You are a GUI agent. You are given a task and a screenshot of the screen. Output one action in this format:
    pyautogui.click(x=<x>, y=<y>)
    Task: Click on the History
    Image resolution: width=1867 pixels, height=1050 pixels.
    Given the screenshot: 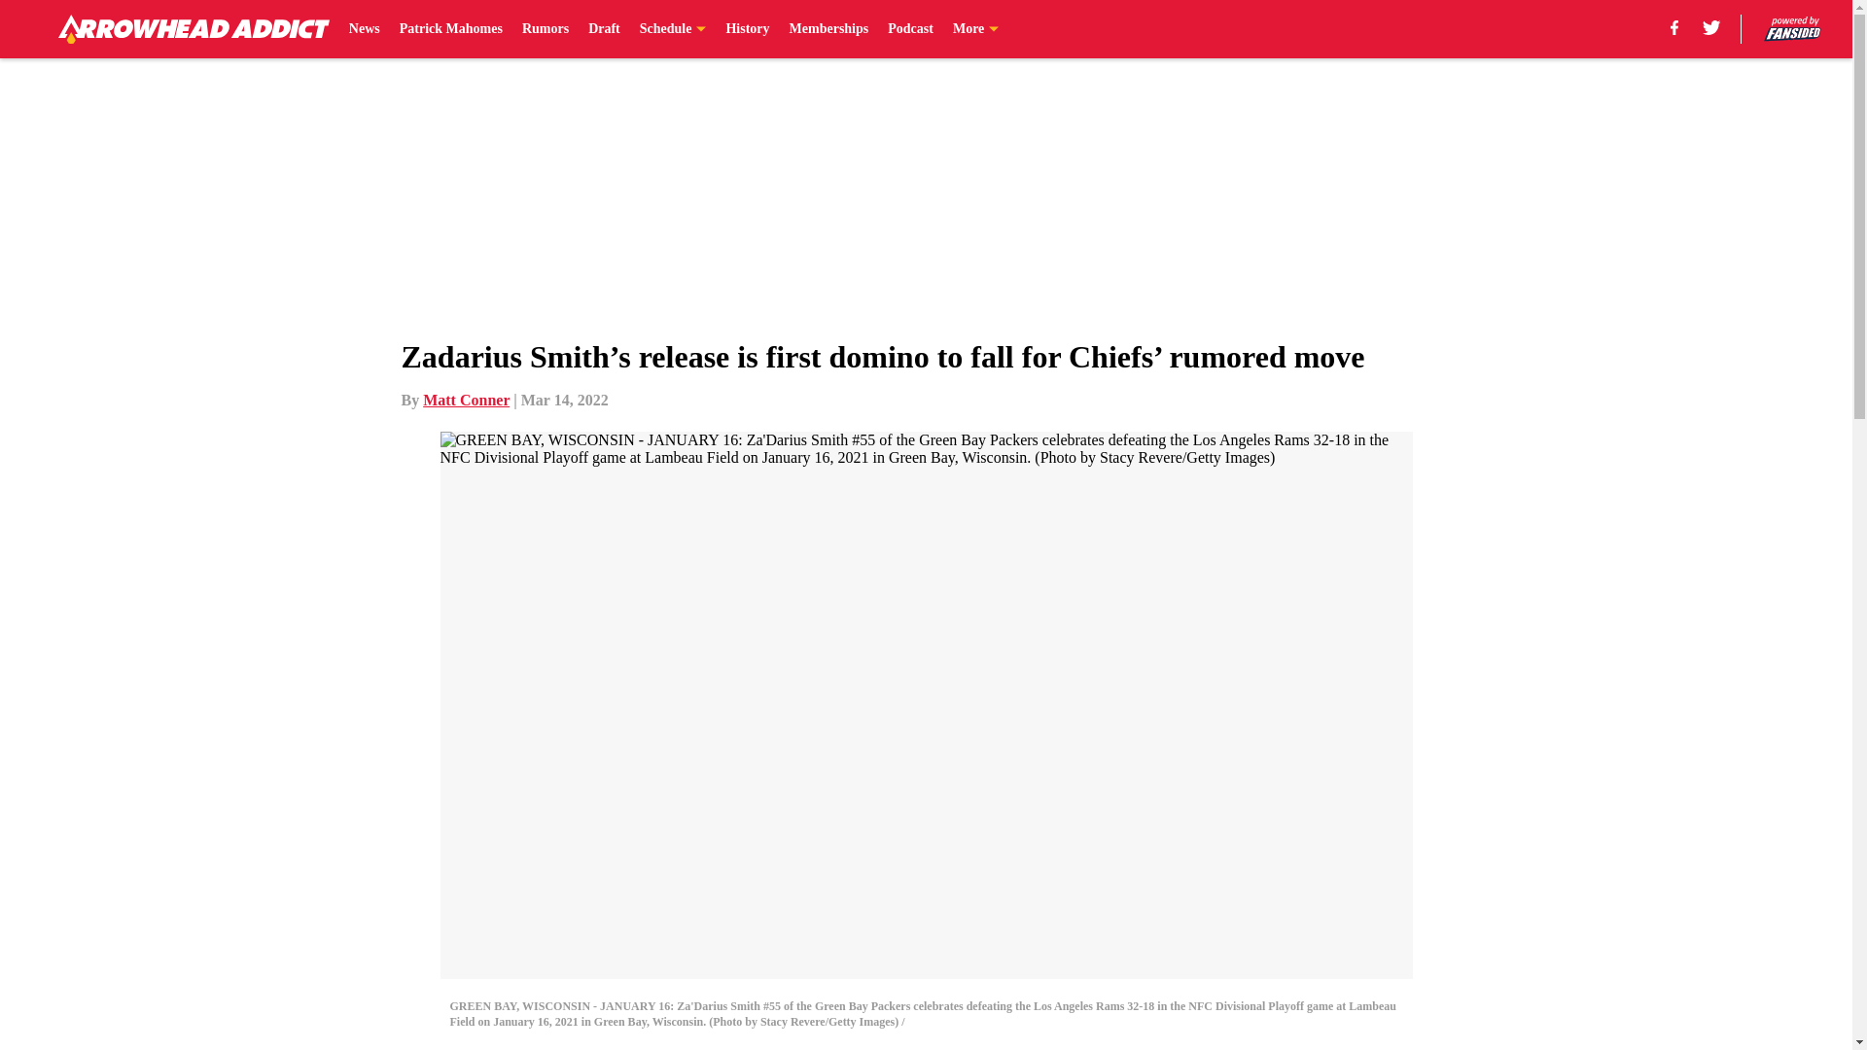 What is the action you would take?
    pyautogui.click(x=747, y=29)
    